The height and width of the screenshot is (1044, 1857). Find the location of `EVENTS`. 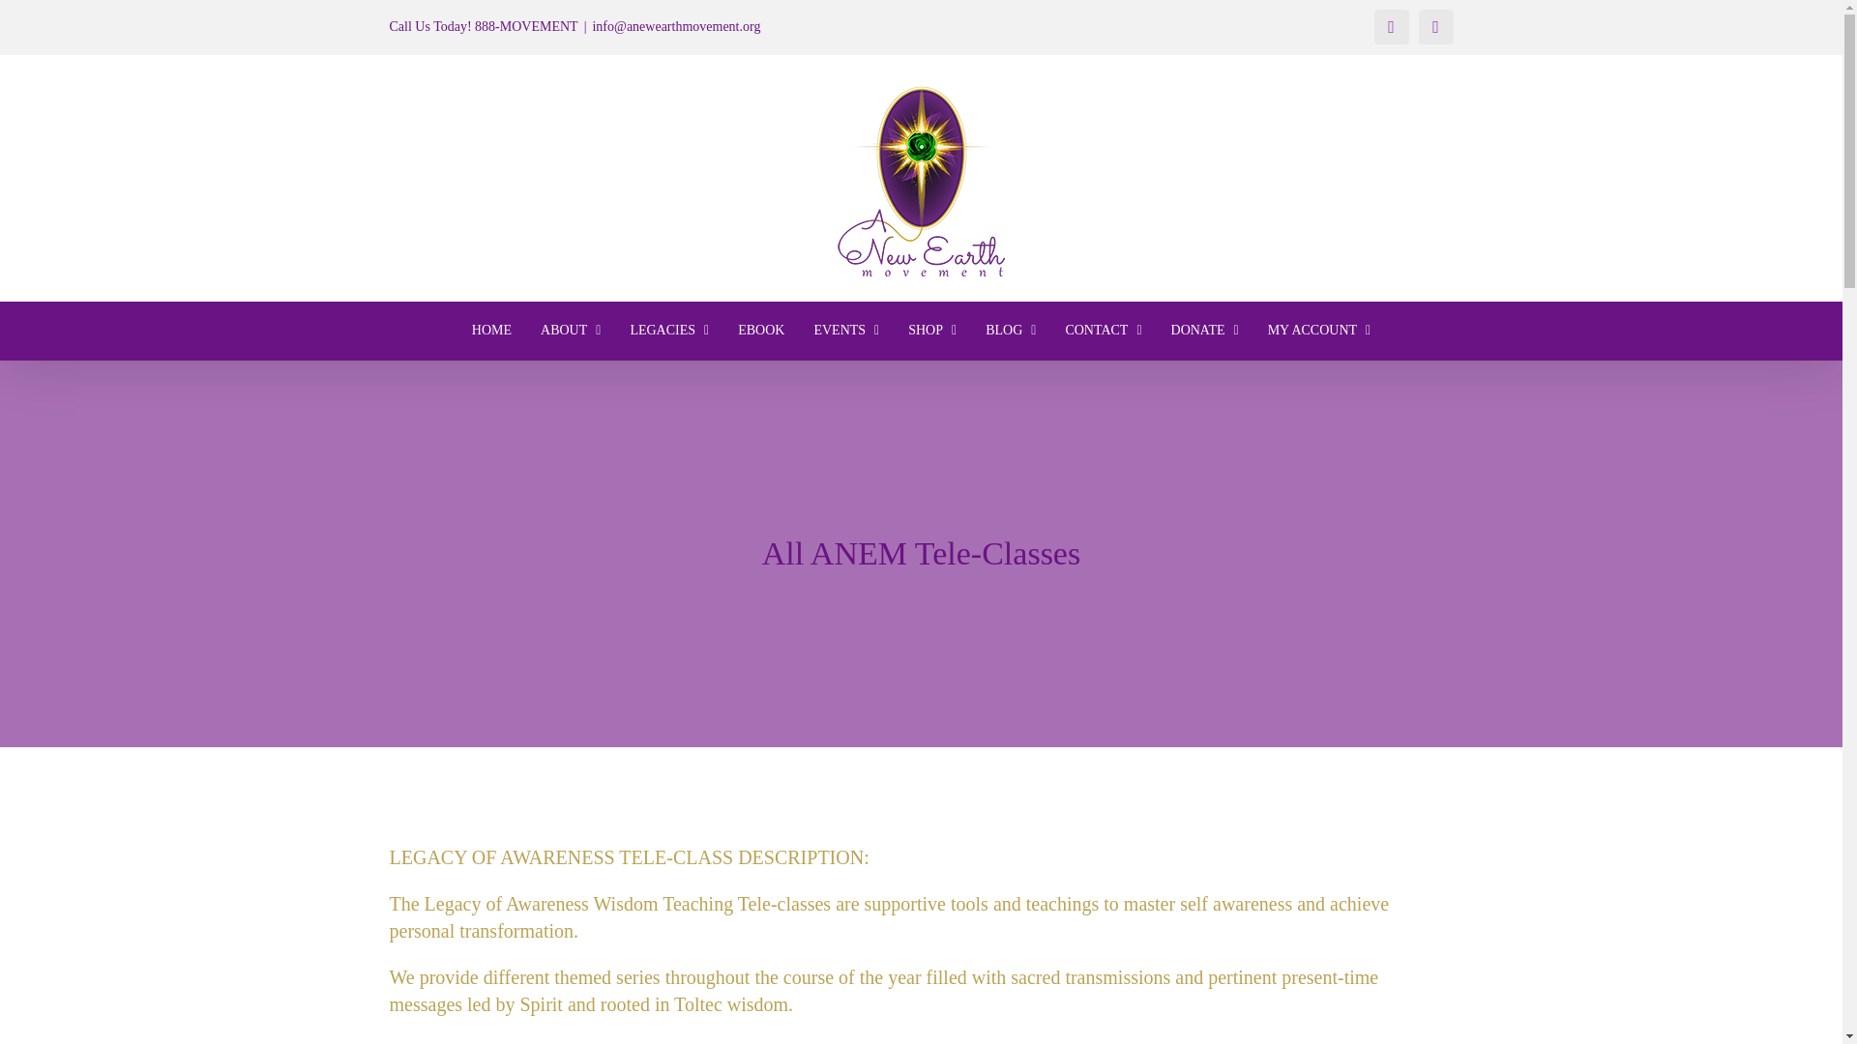

EVENTS is located at coordinates (845, 331).